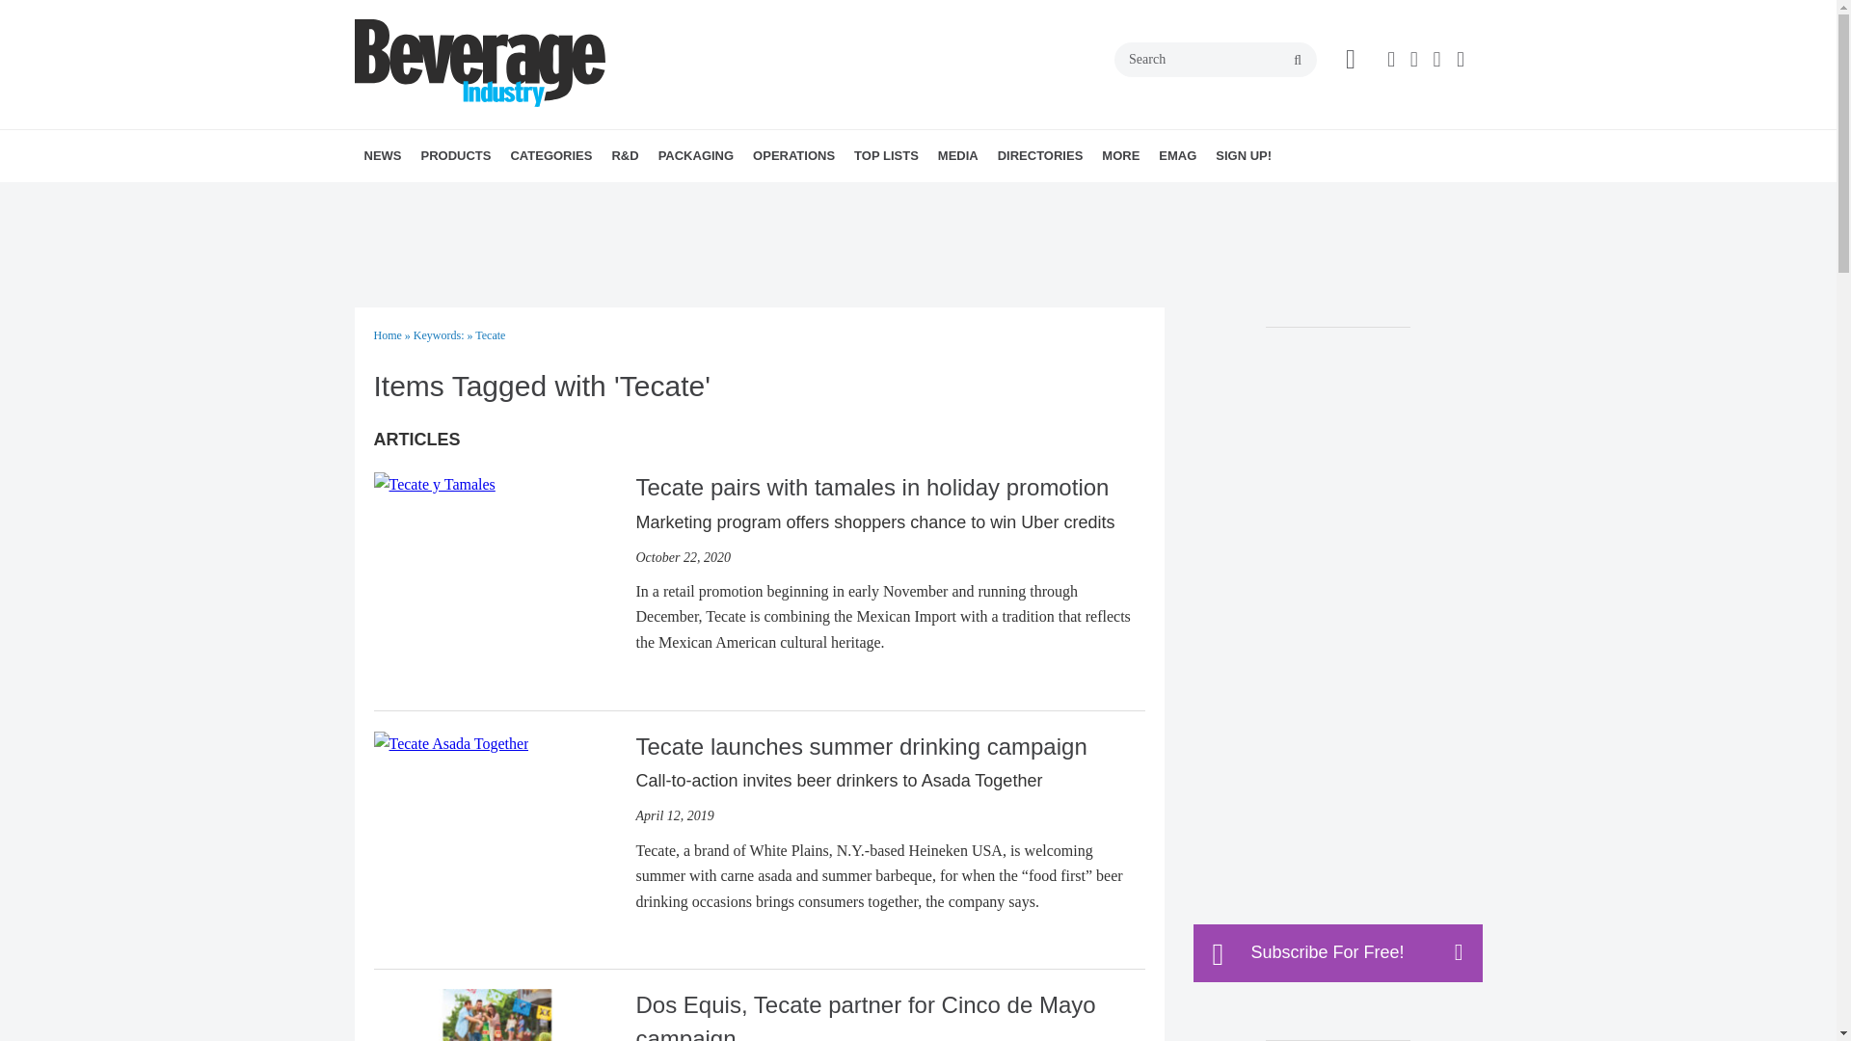  What do you see at coordinates (455, 156) in the screenshot?
I see `PRODUCTS` at bounding box center [455, 156].